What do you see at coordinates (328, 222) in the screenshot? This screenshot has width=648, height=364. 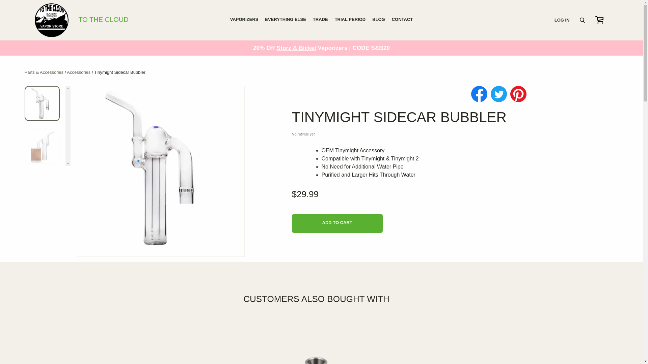 I see `1` at bounding box center [328, 222].